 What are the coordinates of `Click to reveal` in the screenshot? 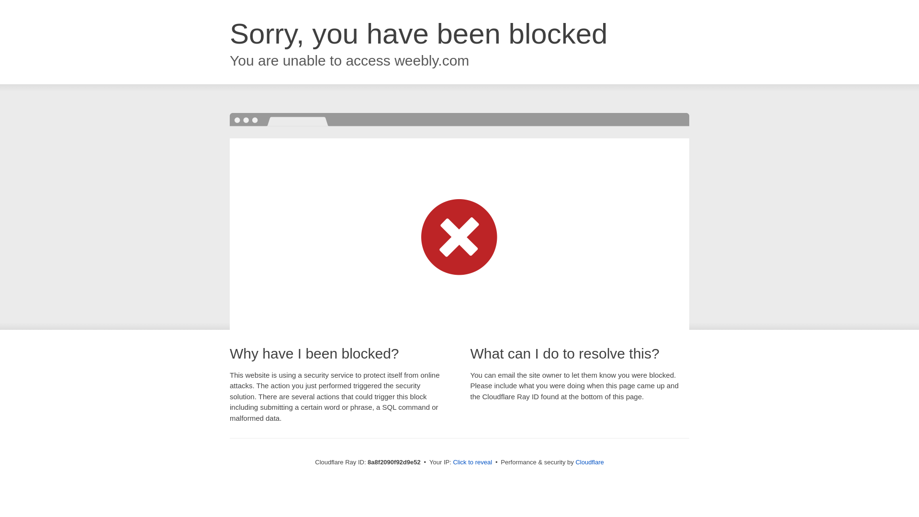 It's located at (472, 462).